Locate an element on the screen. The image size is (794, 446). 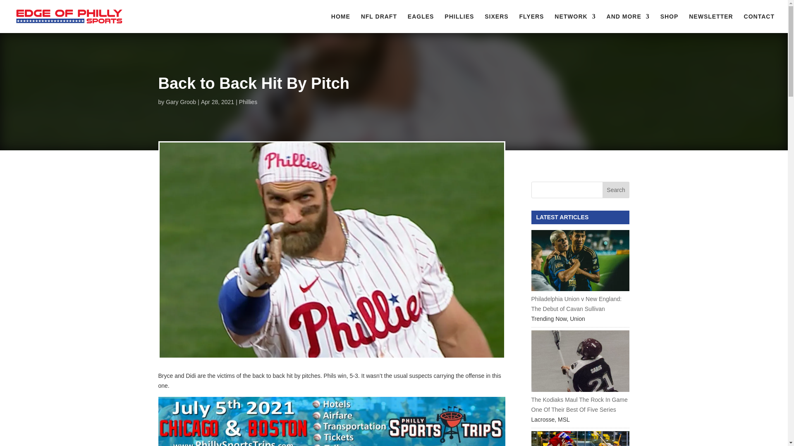
Posts by Gary Groob is located at coordinates (181, 102).